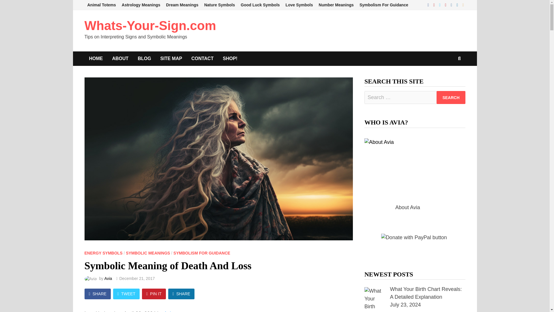 The image size is (554, 312). What do you see at coordinates (440, 5) in the screenshot?
I see `Twitter` at bounding box center [440, 5].